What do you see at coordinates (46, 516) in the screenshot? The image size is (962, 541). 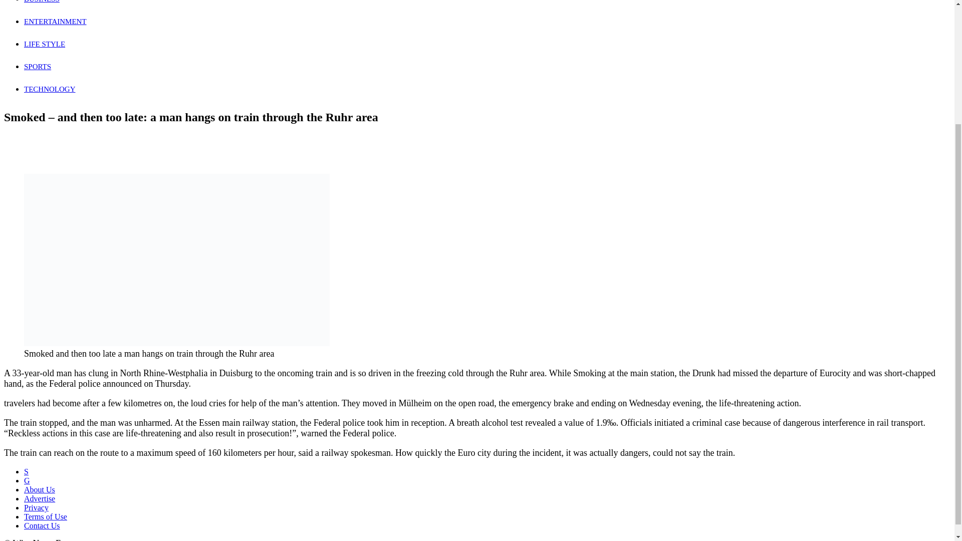 I see `Terms of Use` at bounding box center [46, 516].